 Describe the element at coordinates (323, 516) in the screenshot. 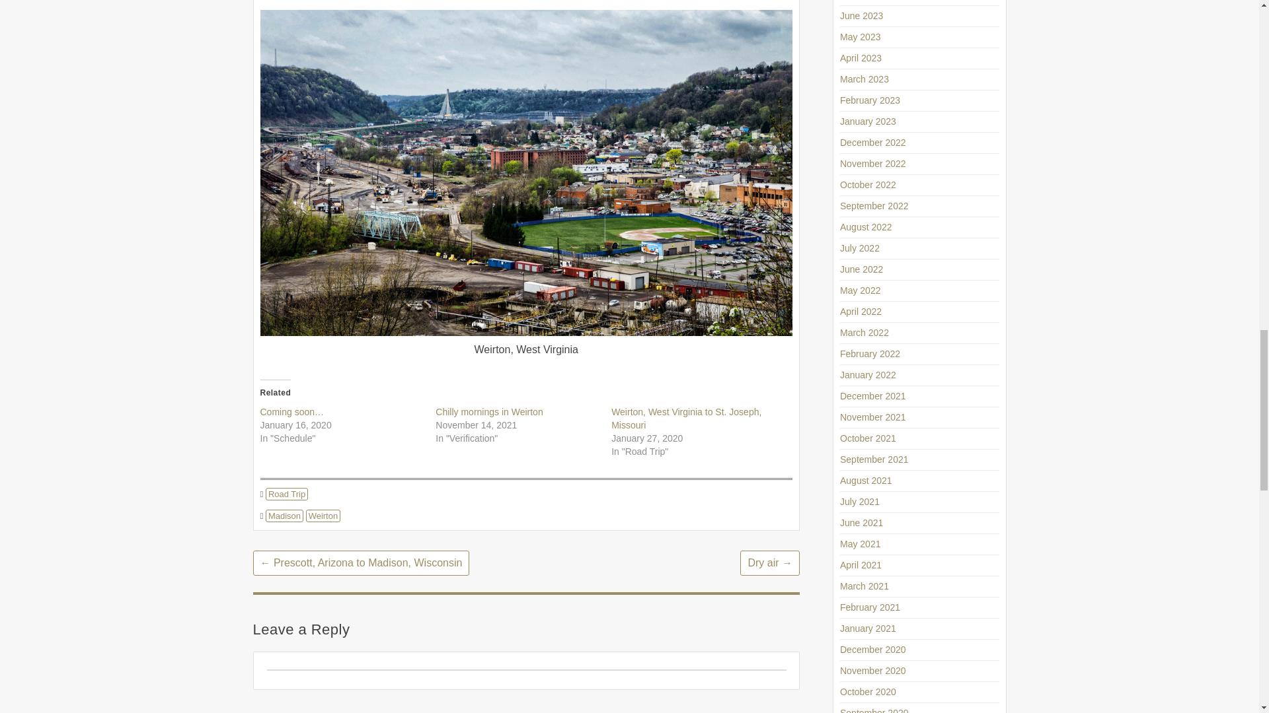

I see `Weirton` at that location.